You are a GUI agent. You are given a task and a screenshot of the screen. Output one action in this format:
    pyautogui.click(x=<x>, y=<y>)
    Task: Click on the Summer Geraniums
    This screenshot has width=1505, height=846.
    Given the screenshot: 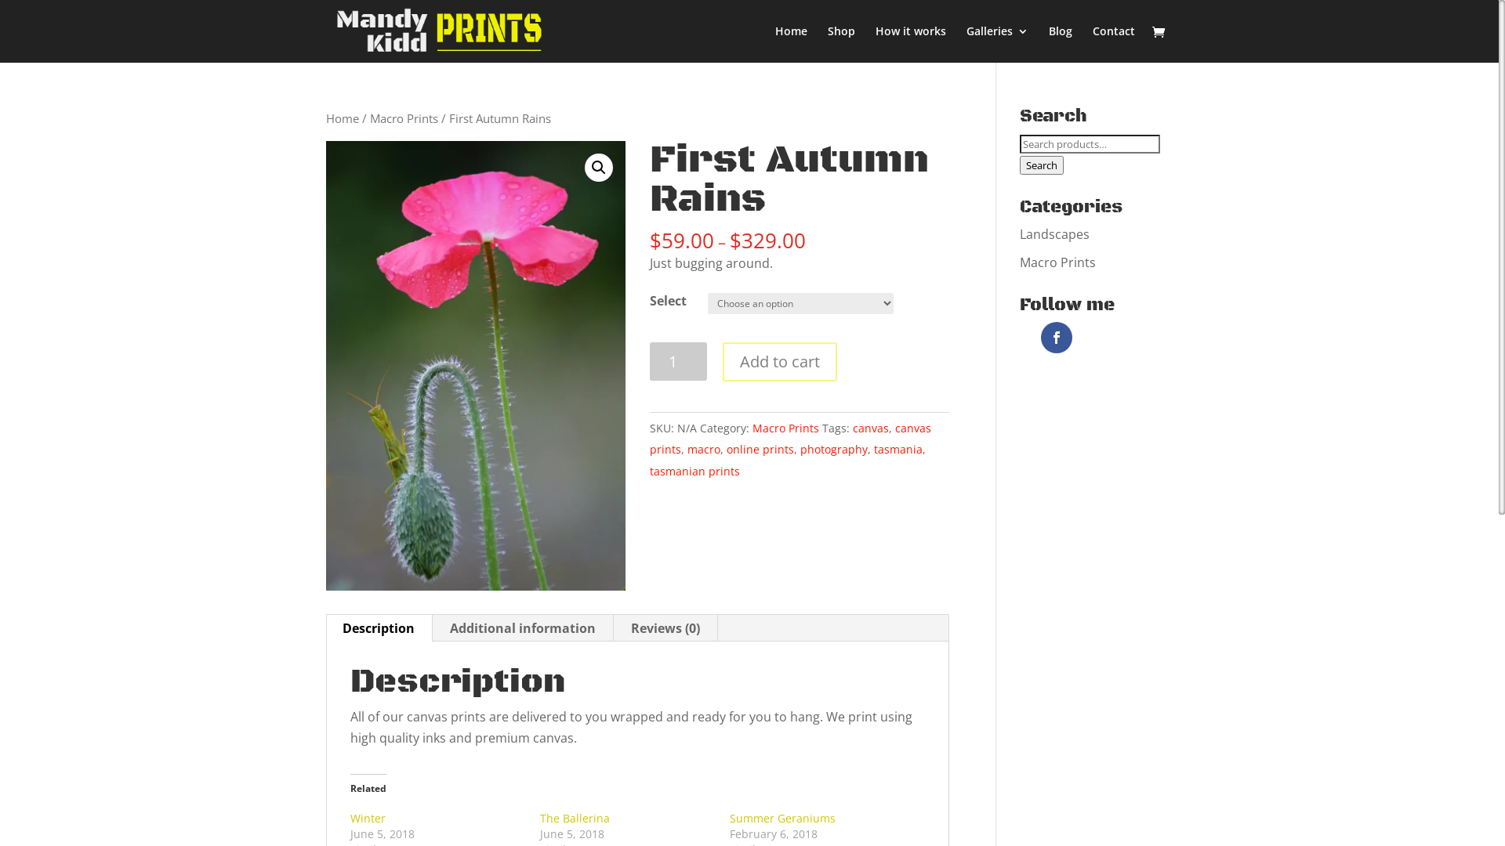 What is the action you would take?
    pyautogui.click(x=782, y=818)
    